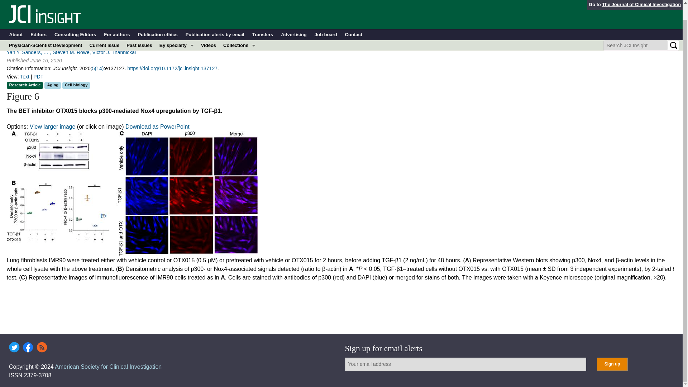 This screenshot has width=688, height=387. I want to click on Facebook, so click(28, 347).